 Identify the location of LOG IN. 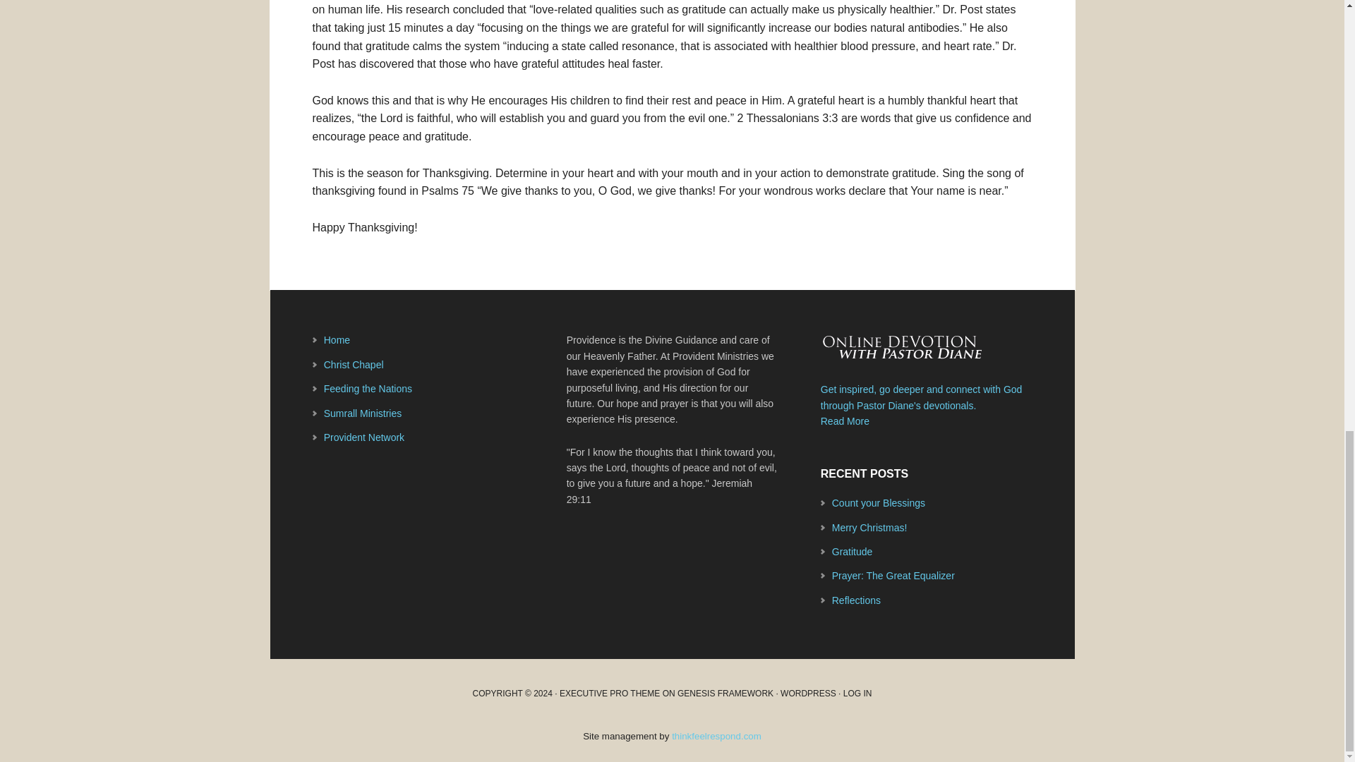
(857, 694).